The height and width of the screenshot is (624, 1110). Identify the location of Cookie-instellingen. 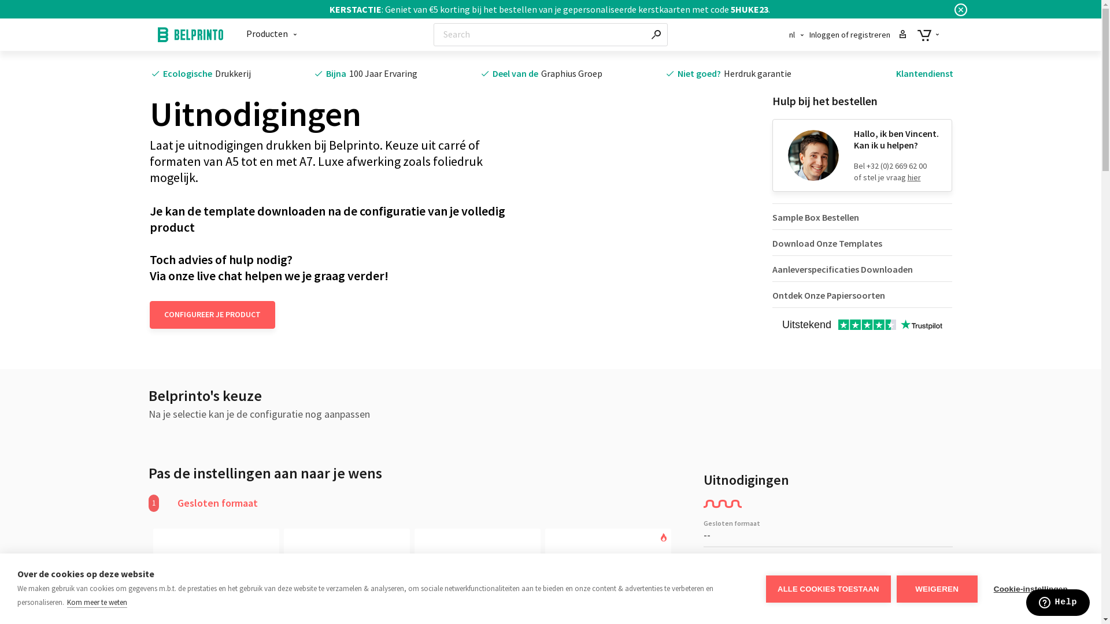
(1031, 588).